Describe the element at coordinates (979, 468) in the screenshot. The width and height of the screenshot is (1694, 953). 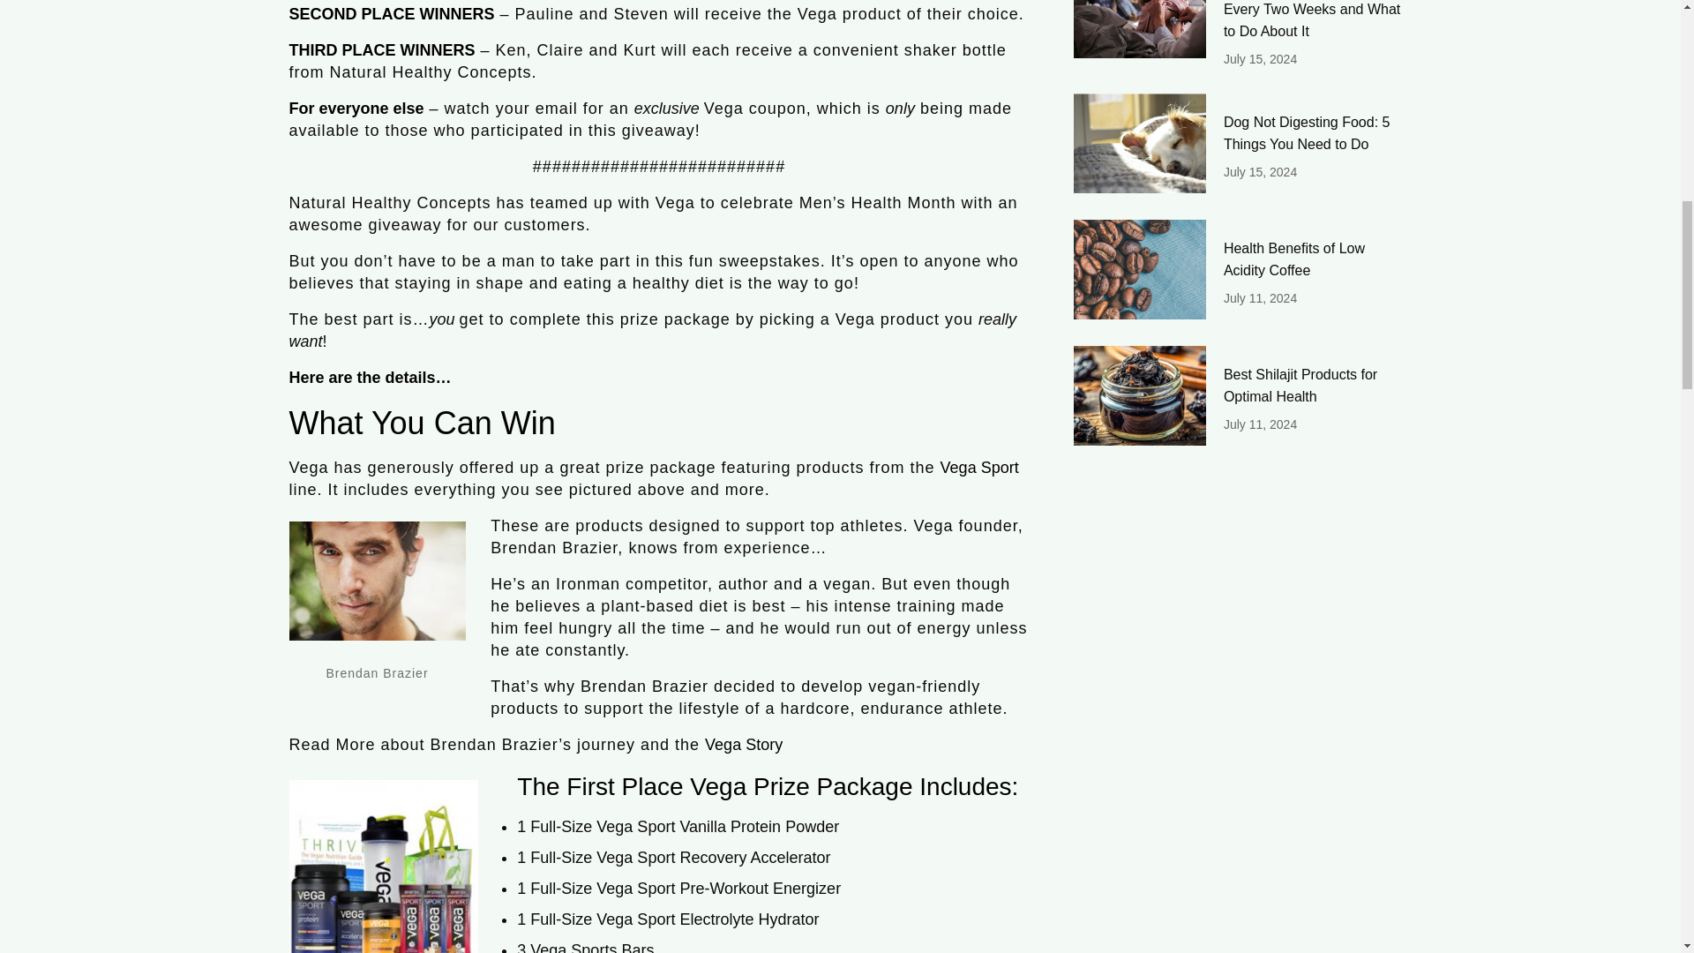
I see `Vega Sport` at that location.